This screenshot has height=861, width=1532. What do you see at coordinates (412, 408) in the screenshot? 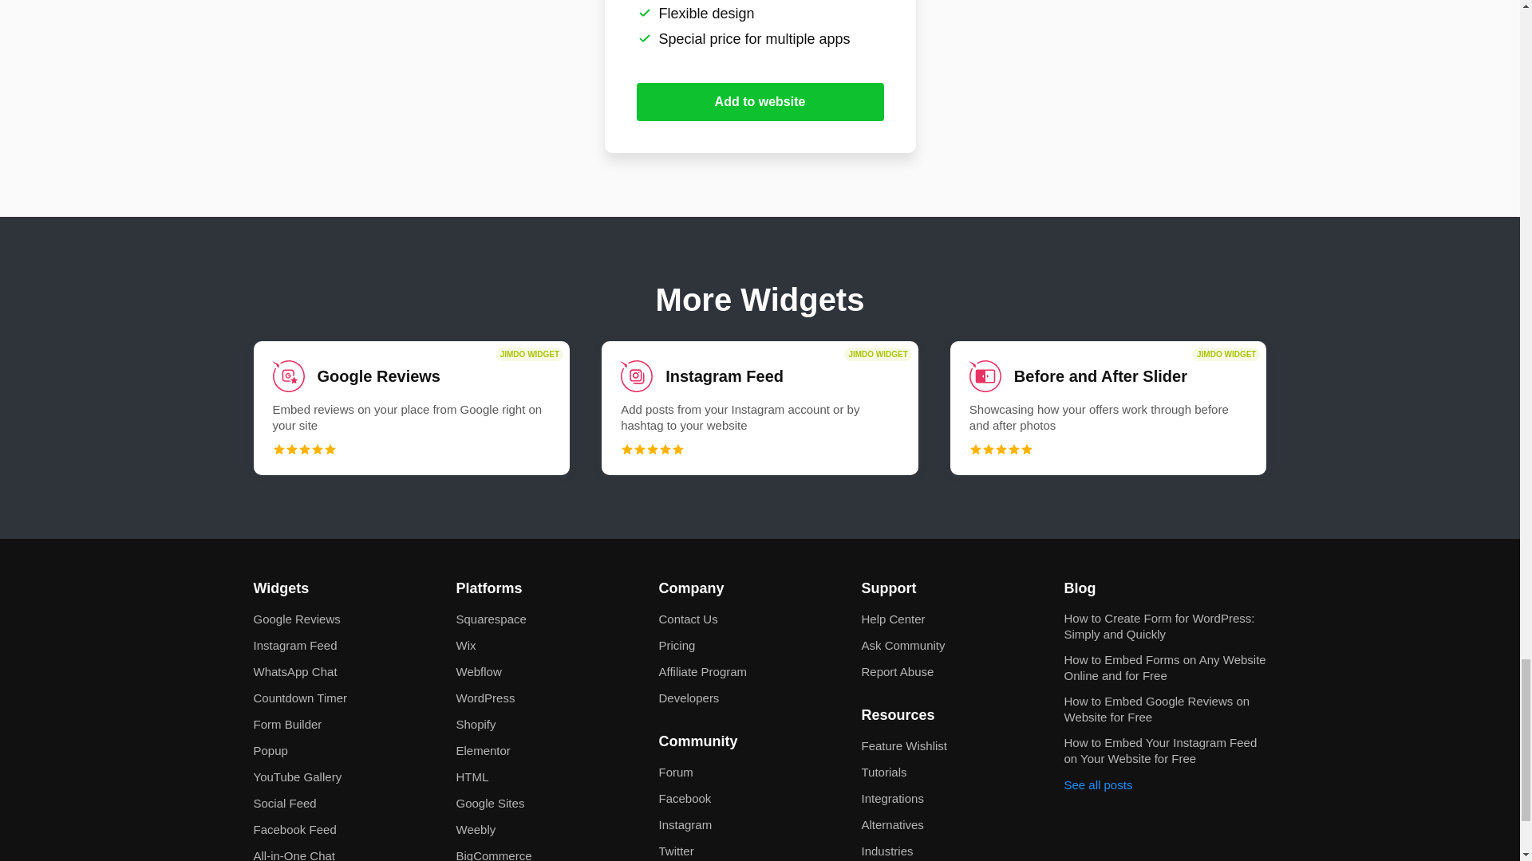
I see `Google Reviews` at bounding box center [412, 408].